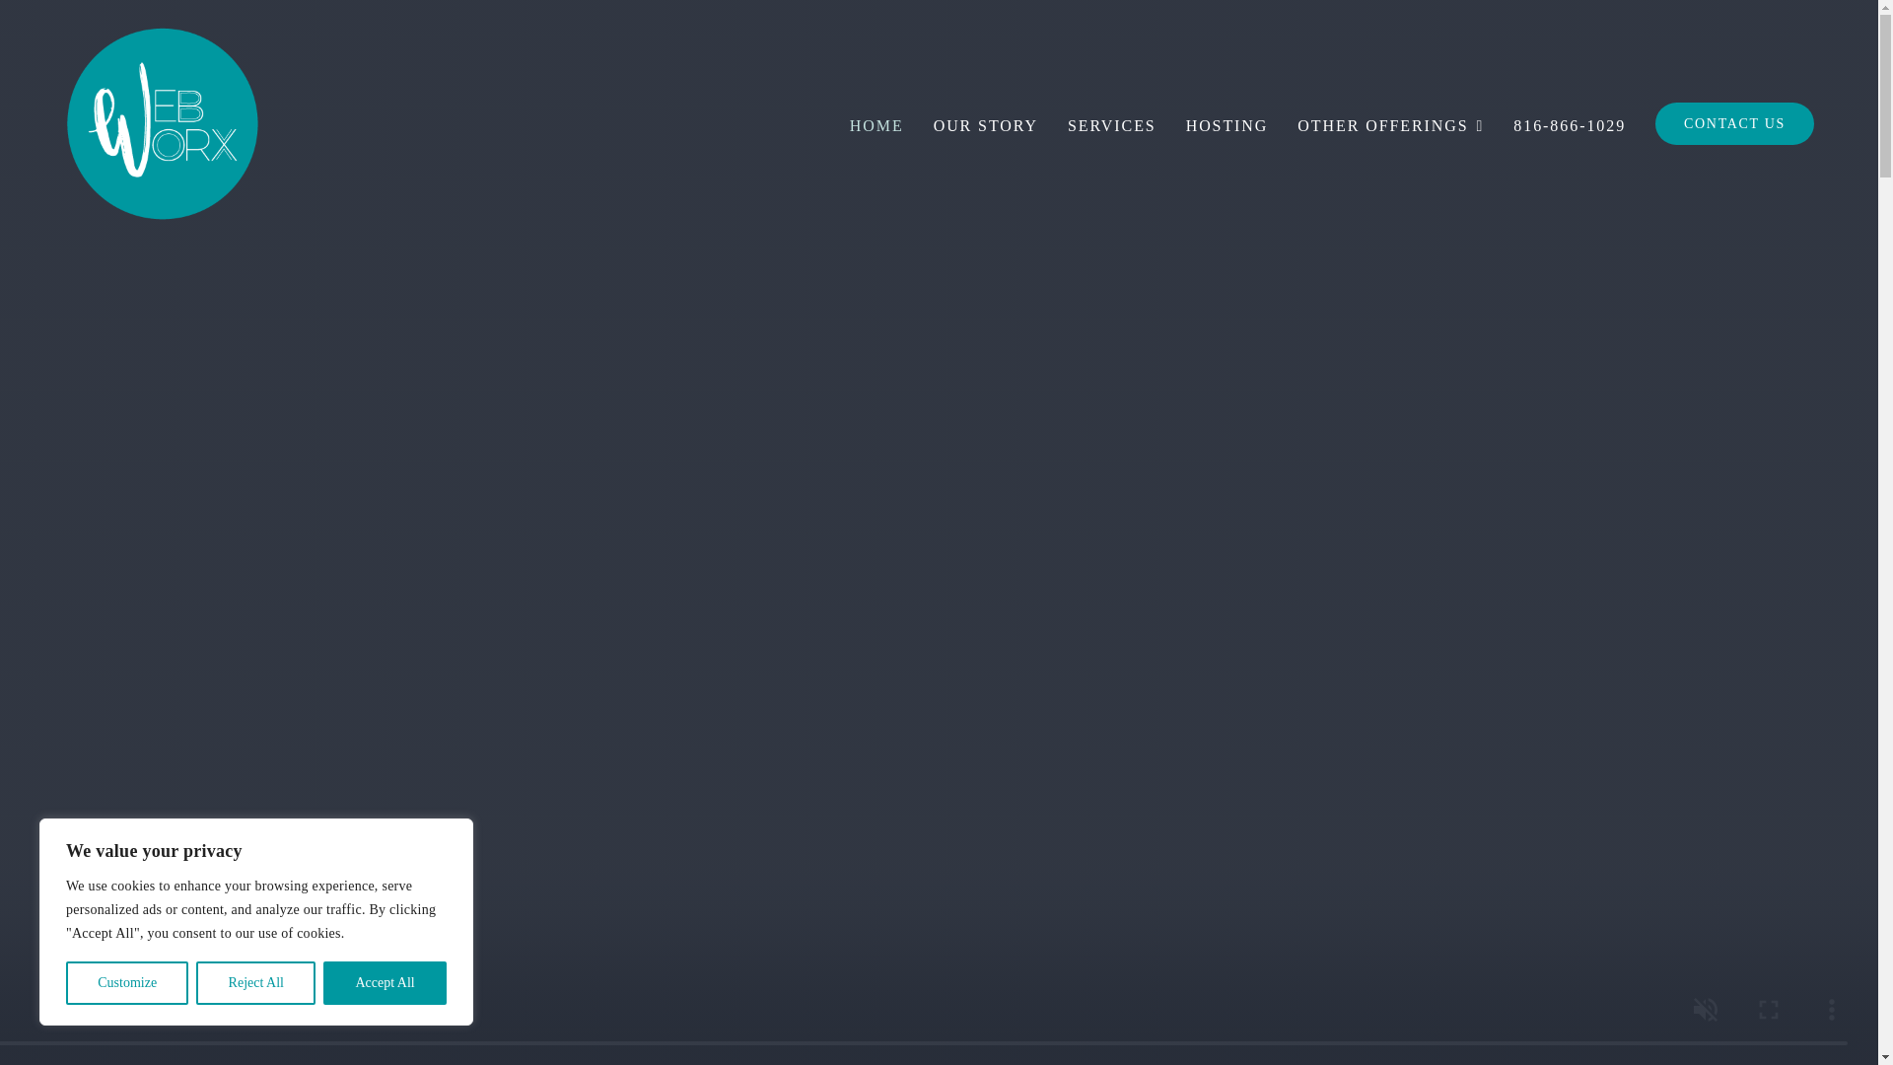  Describe the element at coordinates (256, 983) in the screenshot. I see `Reject All` at that location.